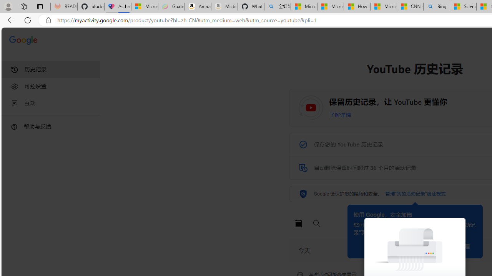  Describe the element at coordinates (118, 7) in the screenshot. I see `Asthma Inhalers: Names and Types` at that location.